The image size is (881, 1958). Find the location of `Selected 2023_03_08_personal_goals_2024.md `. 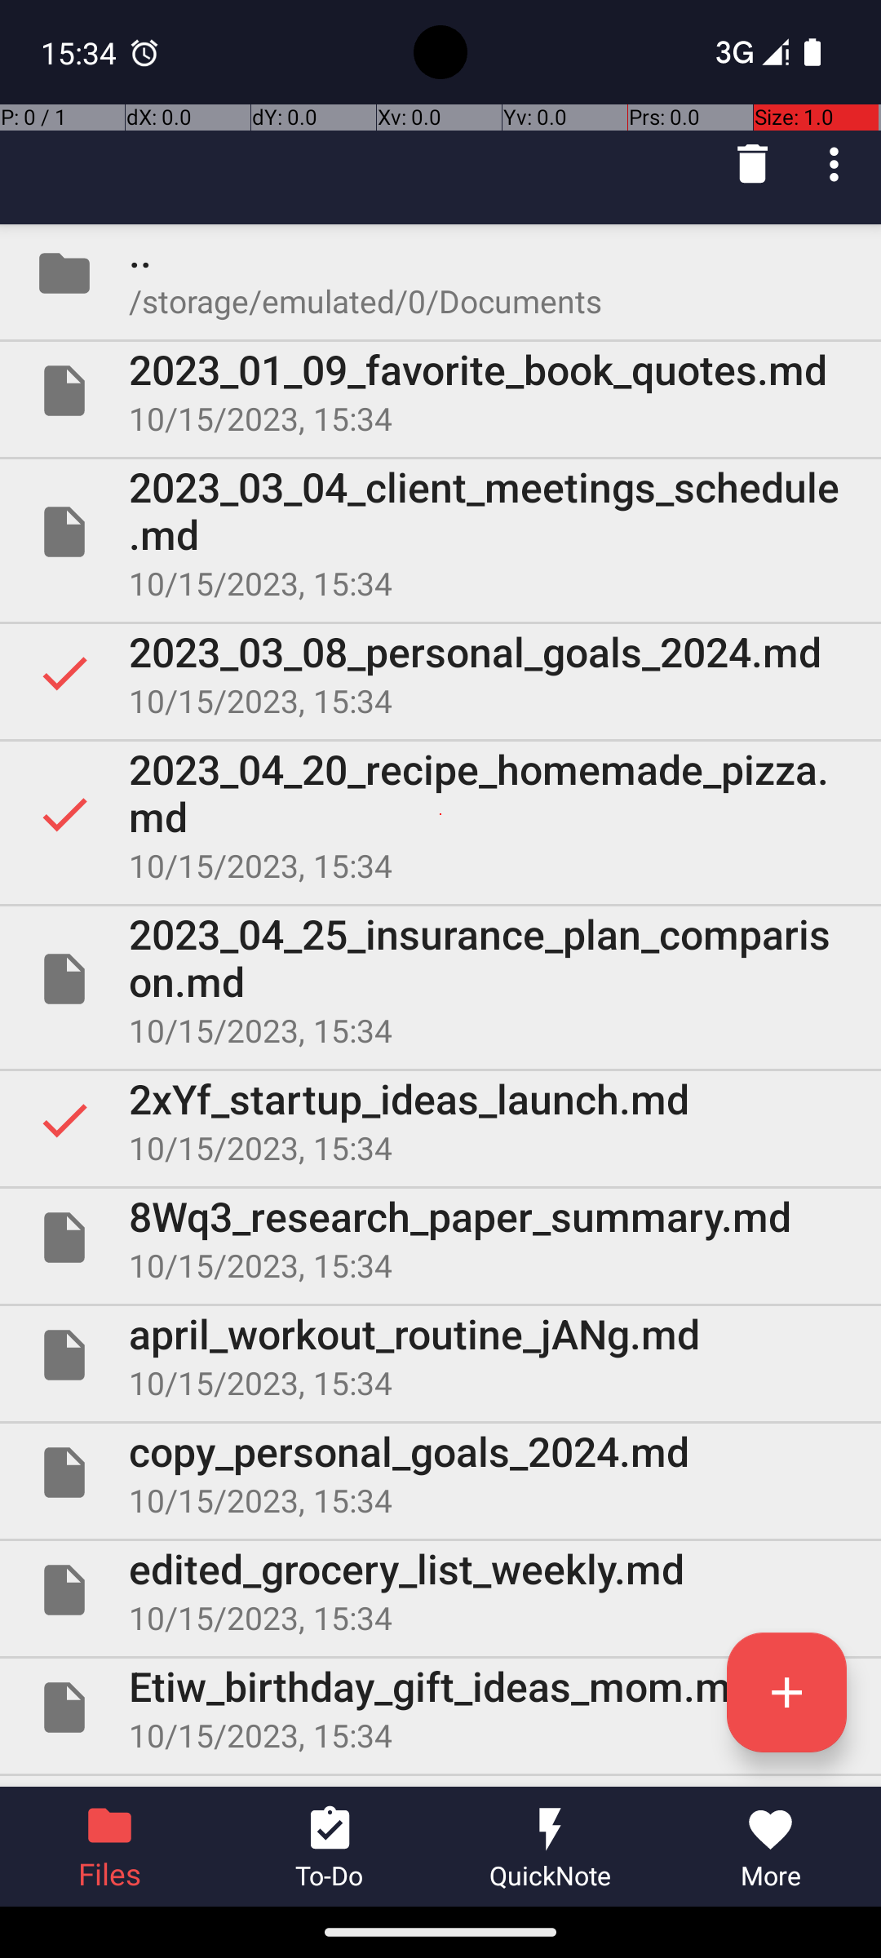

Selected 2023_03_08_personal_goals_2024.md  is located at coordinates (440, 673).